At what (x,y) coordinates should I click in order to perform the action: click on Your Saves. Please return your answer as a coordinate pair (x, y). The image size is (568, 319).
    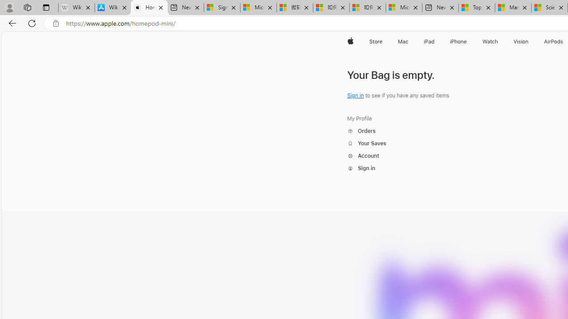
    Looking at the image, I should click on (367, 144).